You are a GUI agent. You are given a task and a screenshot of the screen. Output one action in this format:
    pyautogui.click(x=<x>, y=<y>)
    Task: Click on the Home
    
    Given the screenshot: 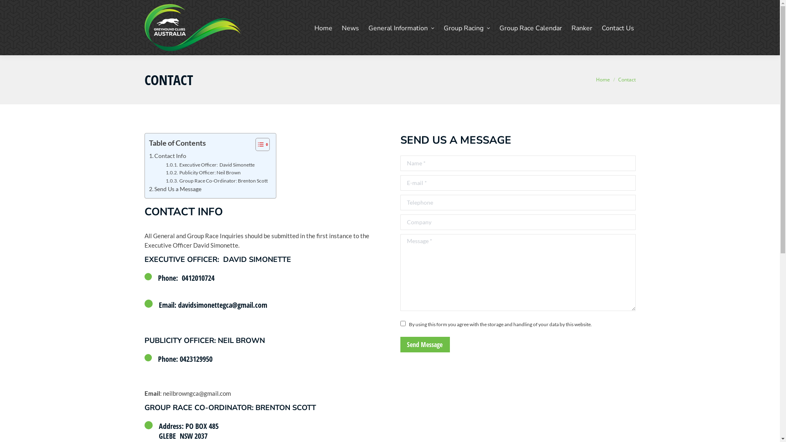 What is the action you would take?
    pyautogui.click(x=603, y=79)
    